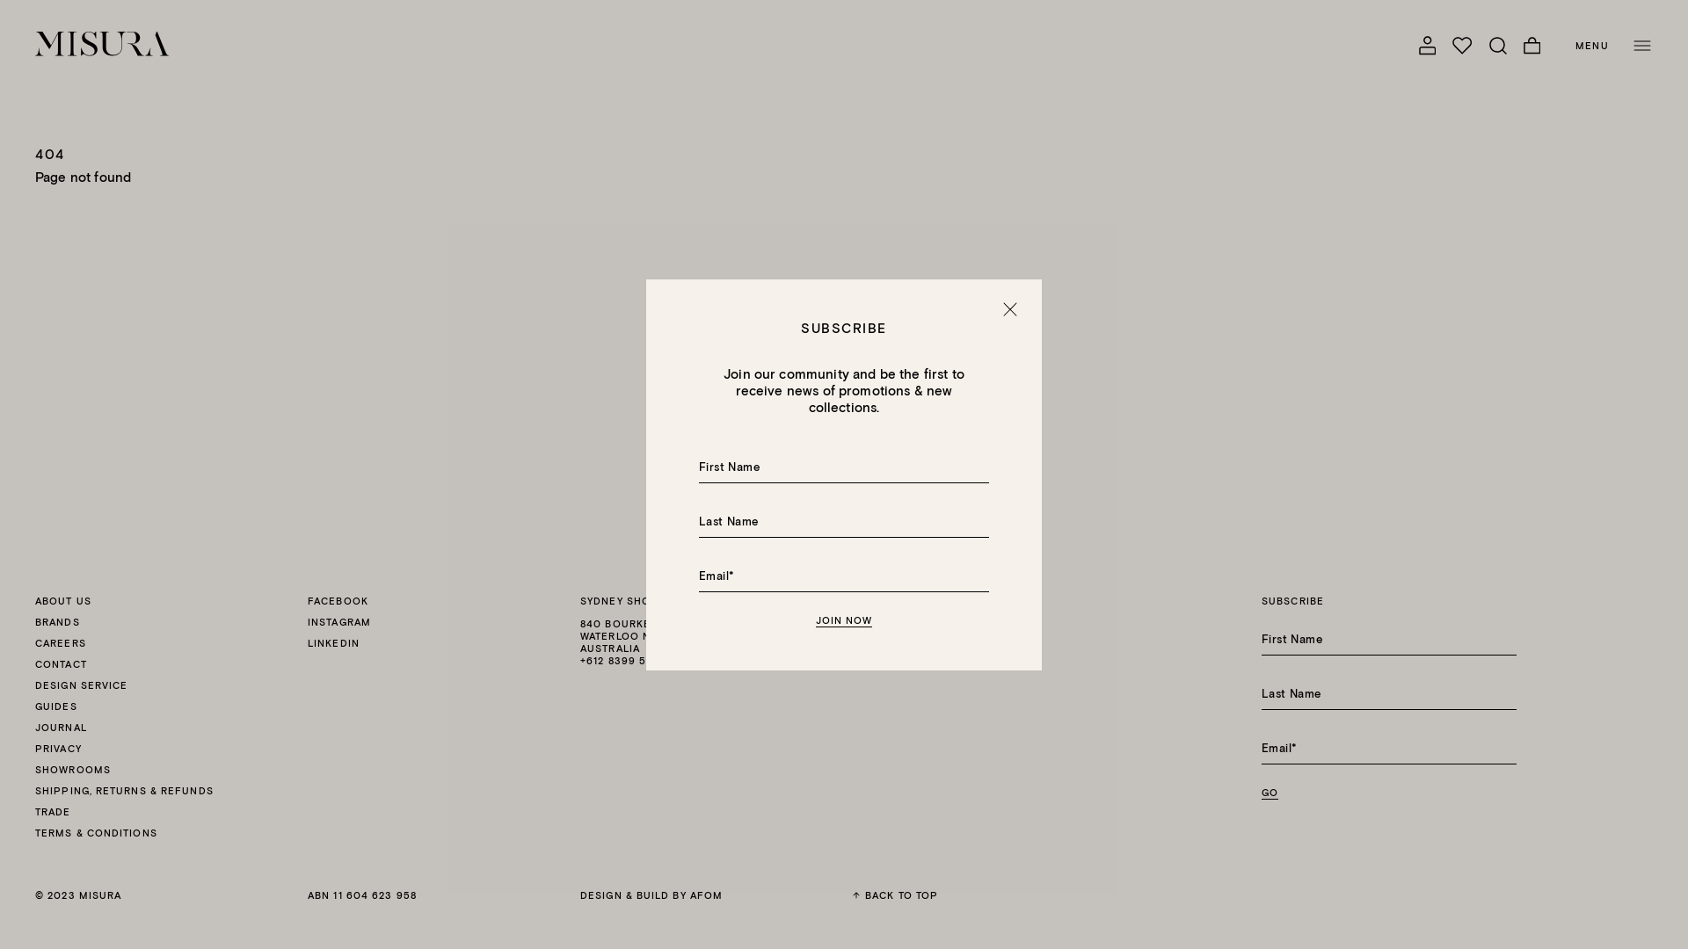 The height and width of the screenshot is (949, 1688). I want to click on JOIN NOW, so click(844, 619).